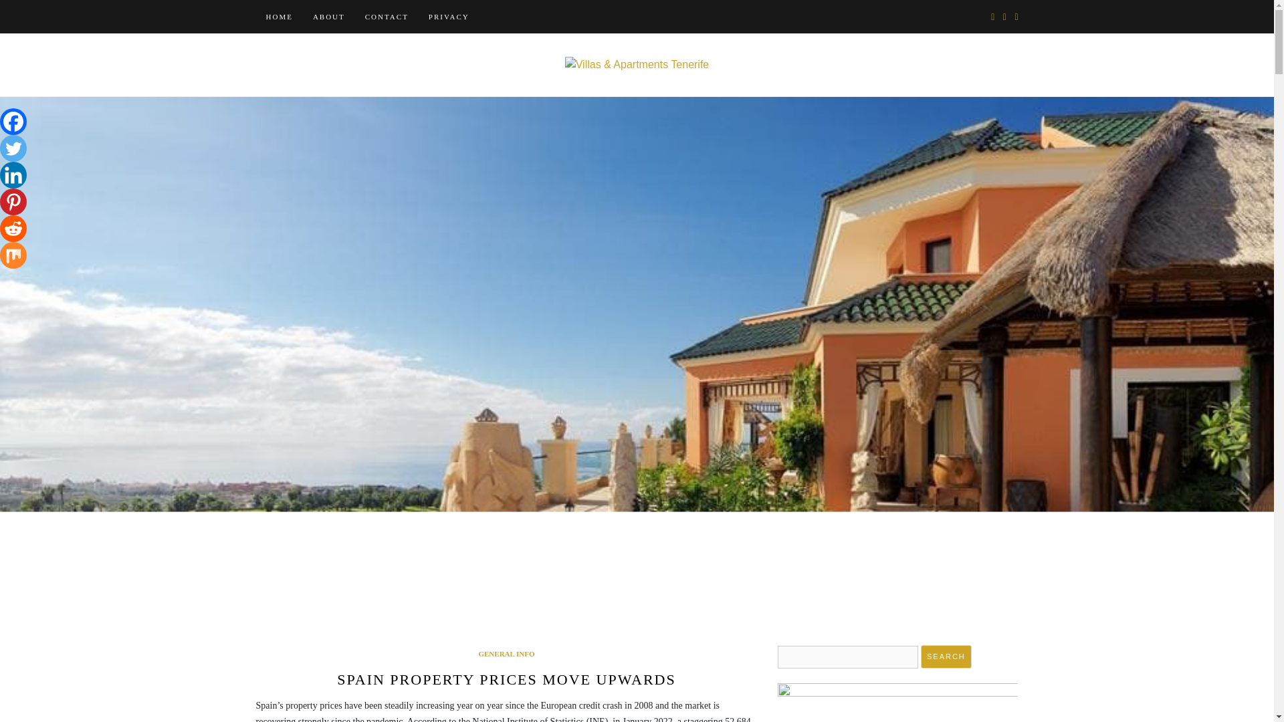 The height and width of the screenshot is (722, 1284). Describe the element at coordinates (13, 148) in the screenshot. I see `Twitter` at that location.